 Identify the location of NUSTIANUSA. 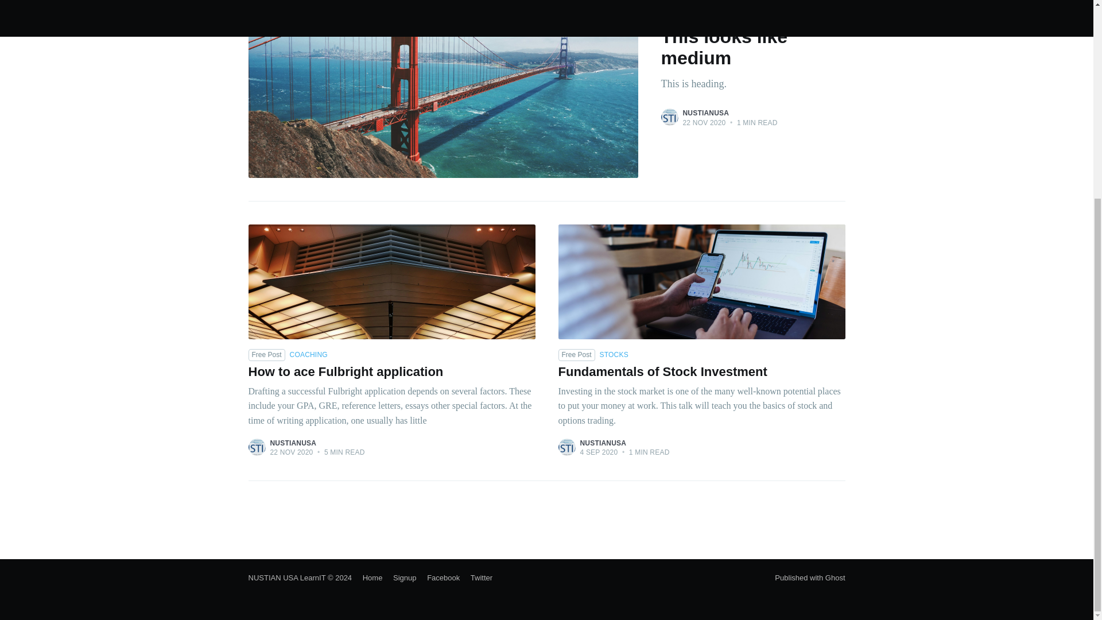
(293, 443).